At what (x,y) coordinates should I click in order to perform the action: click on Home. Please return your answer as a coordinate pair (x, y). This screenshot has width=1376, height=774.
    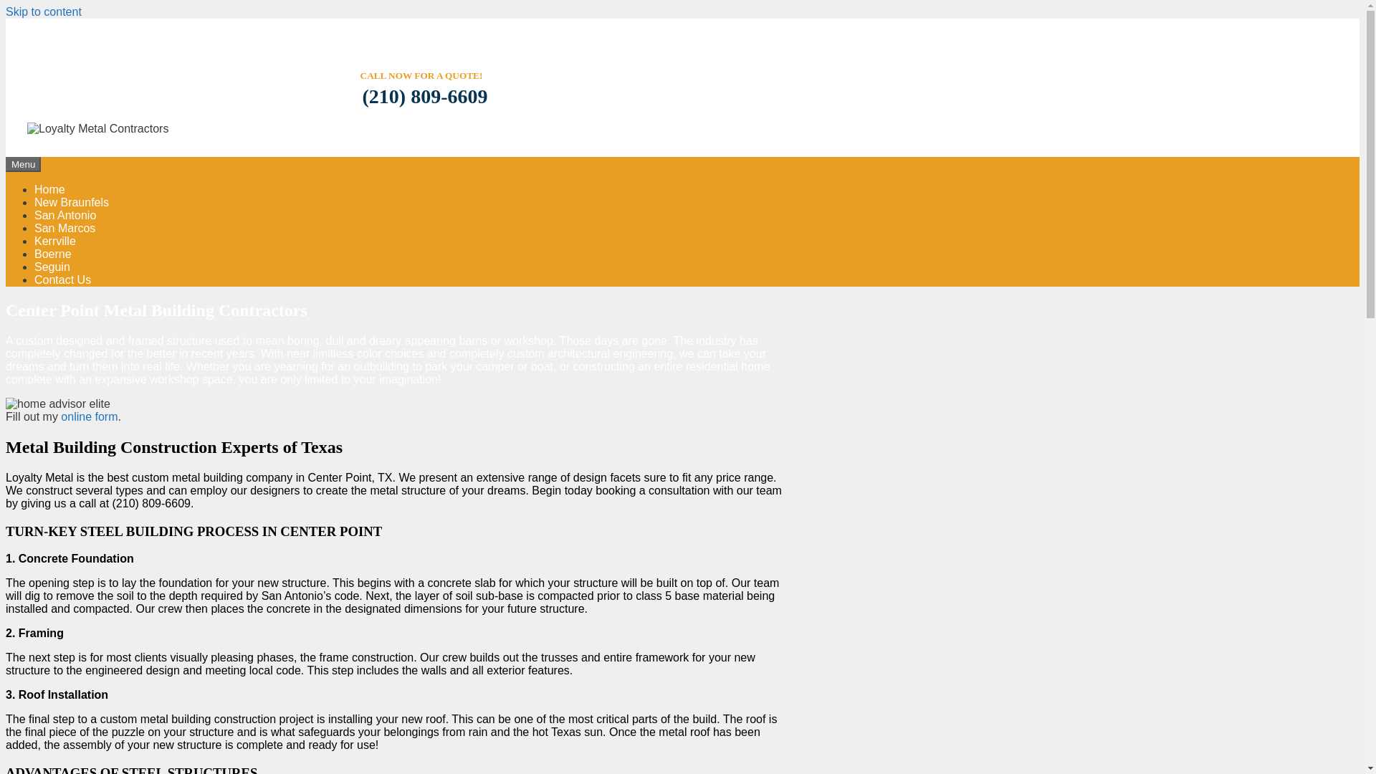
    Looking at the image, I should click on (49, 189).